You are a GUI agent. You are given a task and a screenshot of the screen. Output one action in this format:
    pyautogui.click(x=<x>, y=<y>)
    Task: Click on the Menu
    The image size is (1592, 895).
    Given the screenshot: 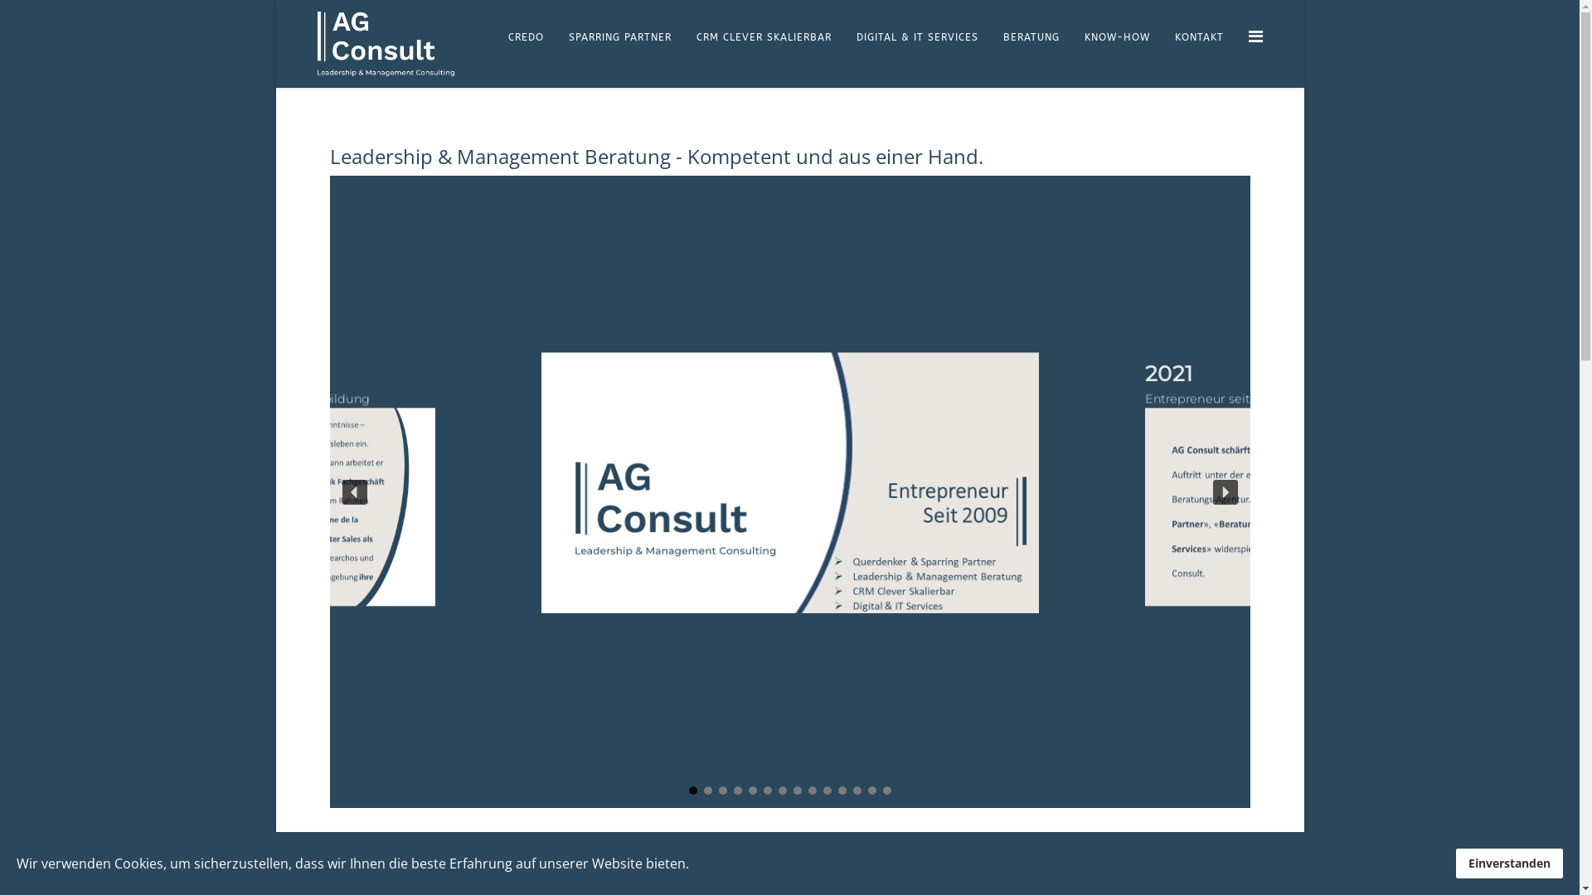 What is the action you would take?
    pyautogui.click(x=1255, y=36)
    